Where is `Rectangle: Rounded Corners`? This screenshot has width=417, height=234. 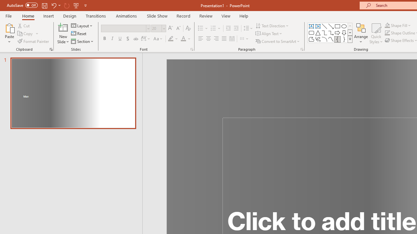
Rectangle: Rounded Corners is located at coordinates (311, 32).